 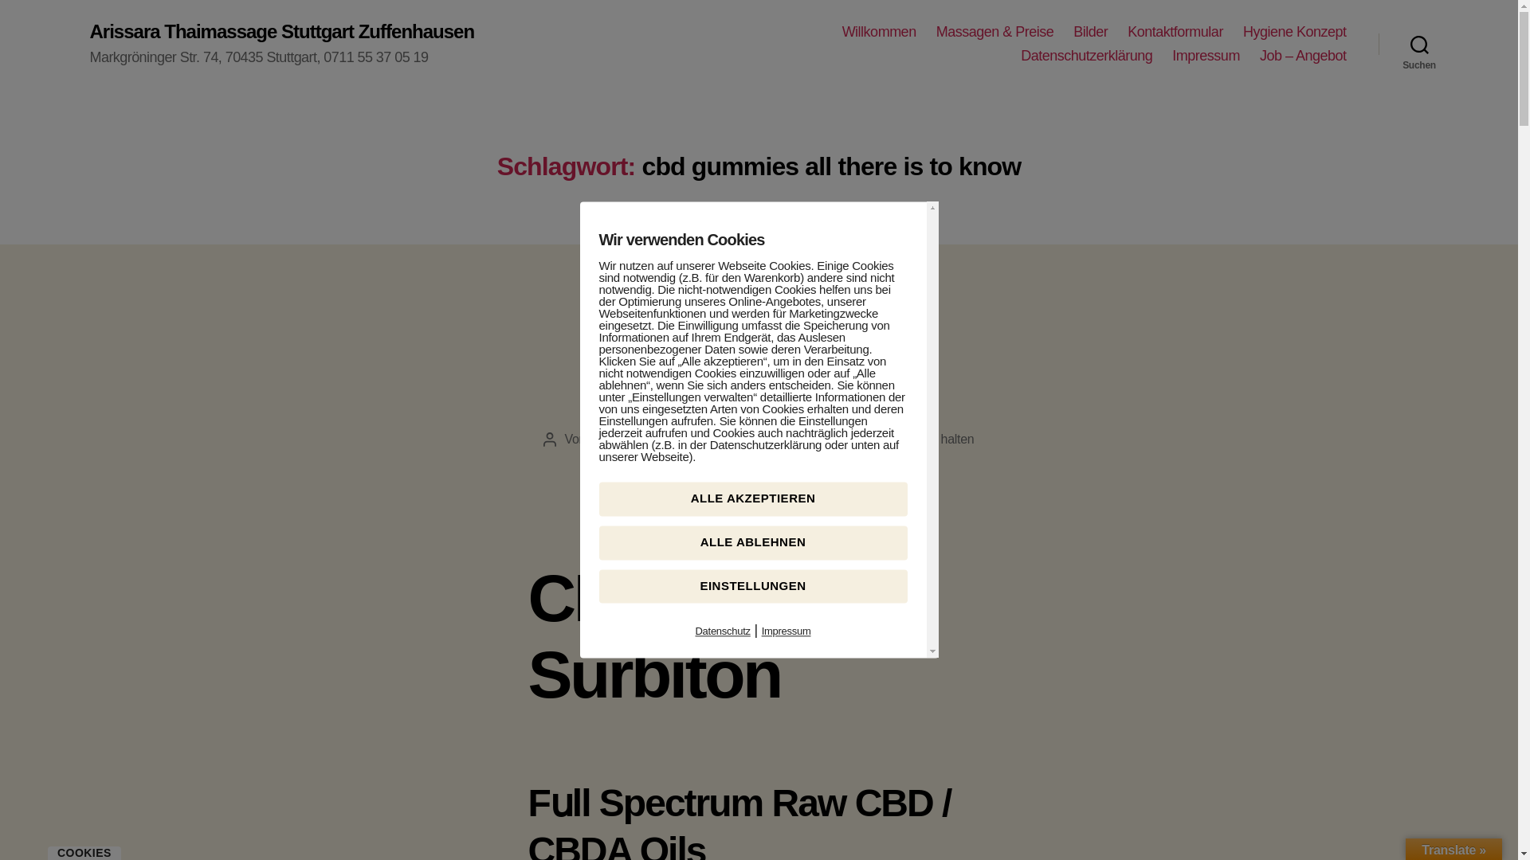 I want to click on amadolesage637, so click(x=636, y=440).